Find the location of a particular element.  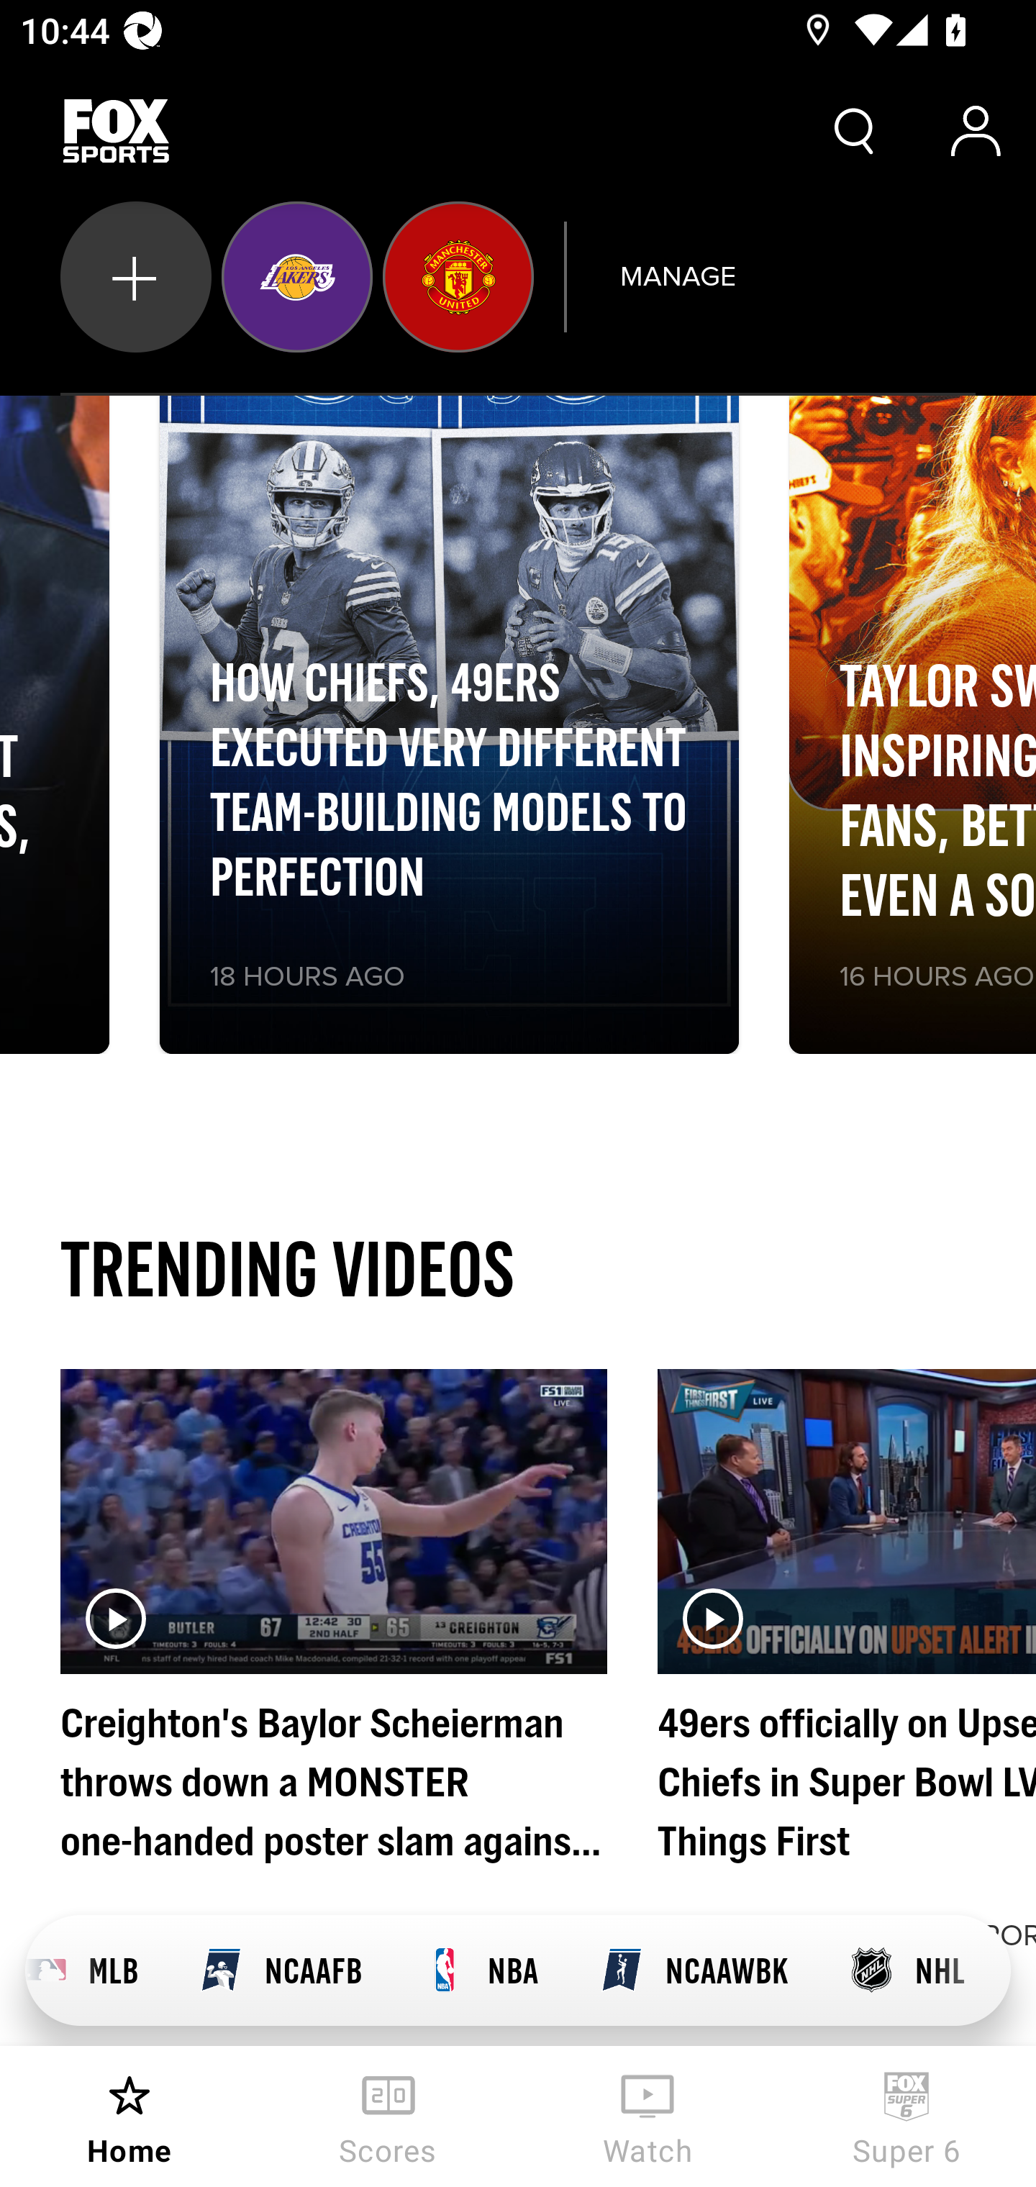

NBA is located at coordinates (480, 1970).